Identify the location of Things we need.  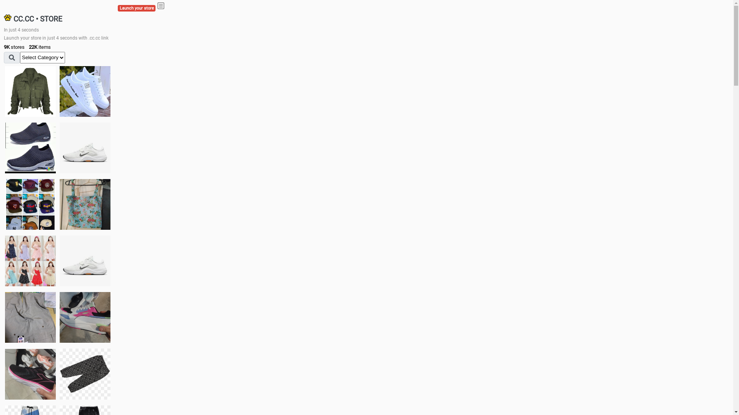
(30, 204).